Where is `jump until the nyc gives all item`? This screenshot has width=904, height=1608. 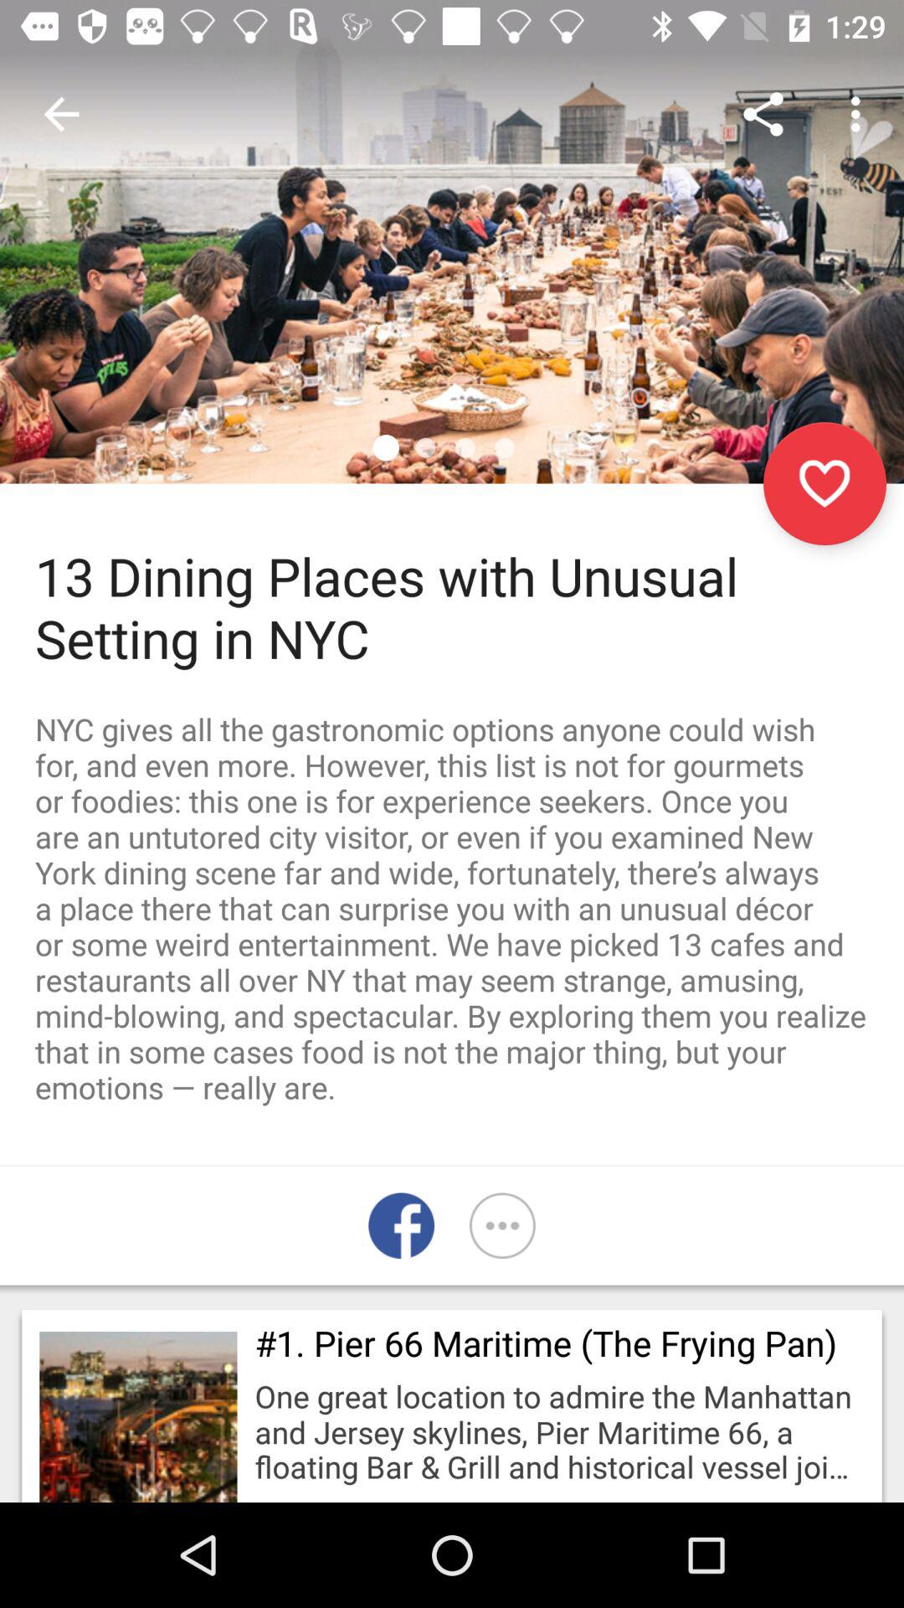 jump until the nyc gives all item is located at coordinates (452, 908).